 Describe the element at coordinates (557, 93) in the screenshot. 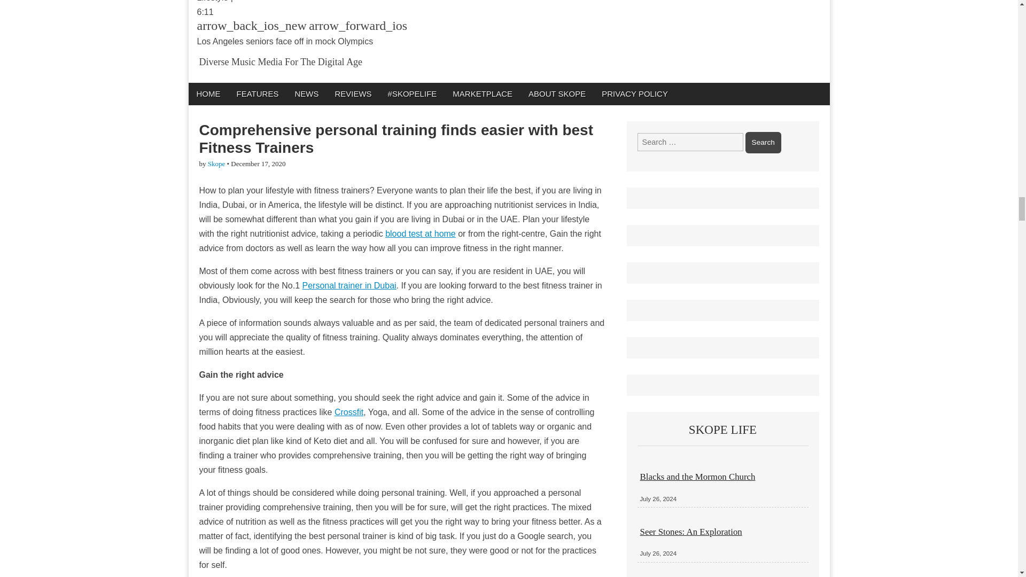

I see `ABOUT SKOPE` at that location.